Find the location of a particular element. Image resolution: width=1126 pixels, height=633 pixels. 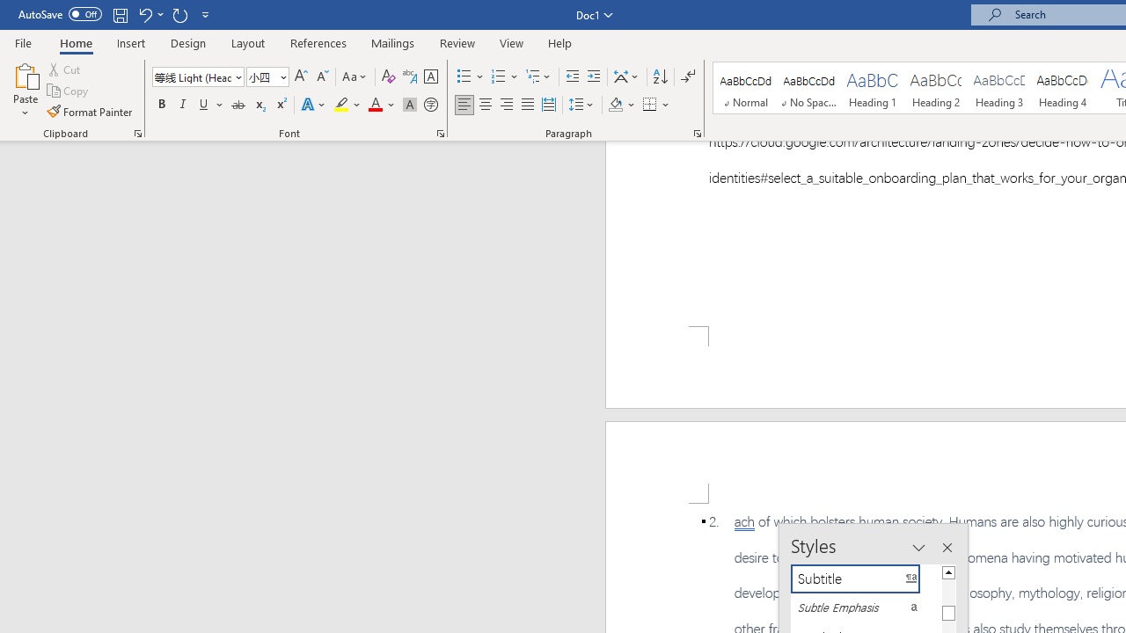

Shrink Font is located at coordinates (322, 77).